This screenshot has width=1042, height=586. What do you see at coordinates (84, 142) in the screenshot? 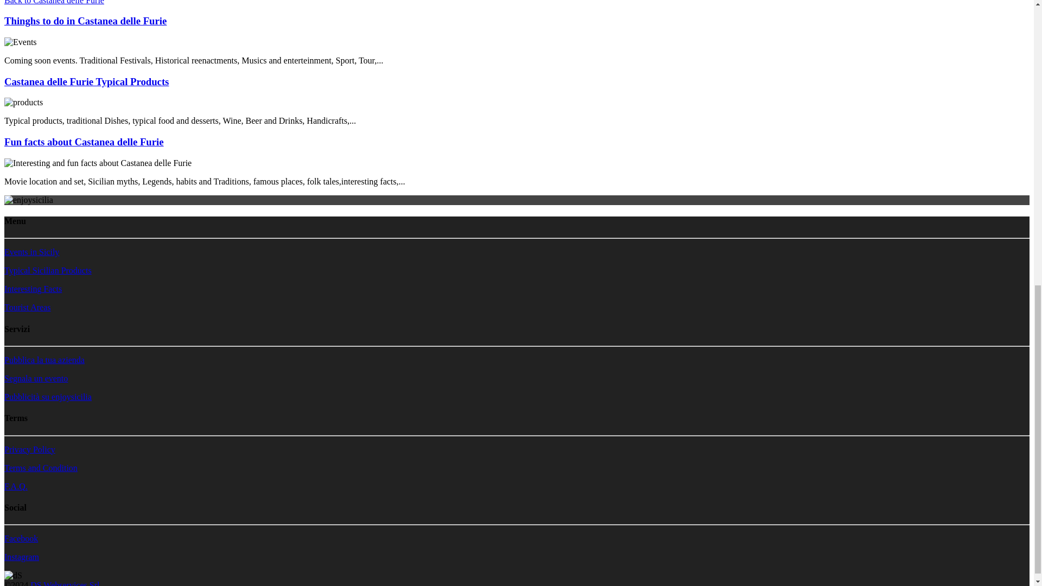
I see `Fun facts about Castanea delle Furie` at bounding box center [84, 142].